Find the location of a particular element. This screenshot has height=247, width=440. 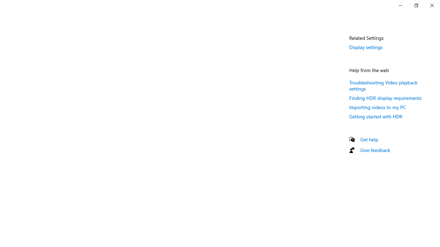

Minimize Settings is located at coordinates (400, 5).